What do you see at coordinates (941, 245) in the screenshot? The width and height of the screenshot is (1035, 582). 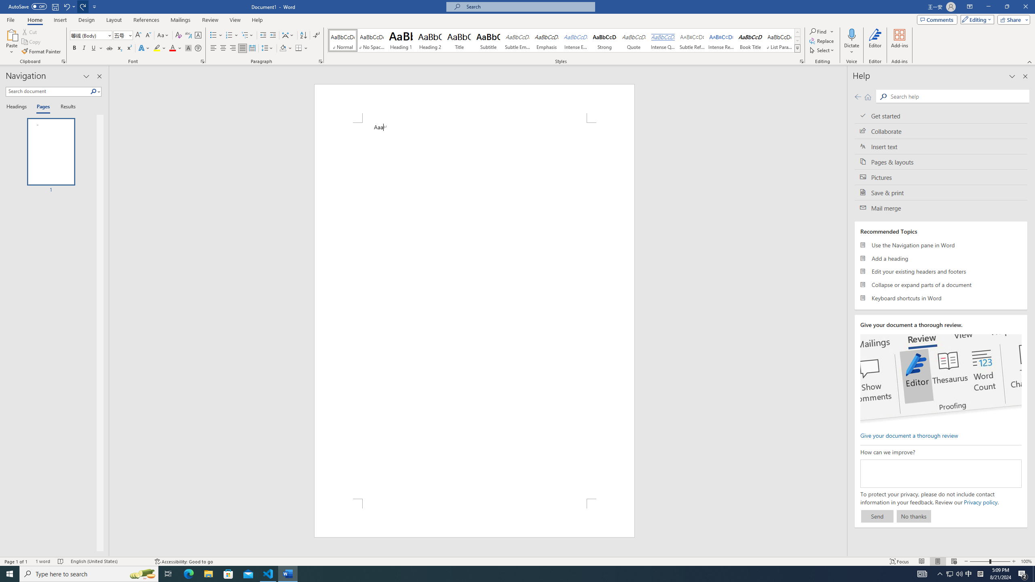 I see `Use the Navigation pane in Word` at bounding box center [941, 245].